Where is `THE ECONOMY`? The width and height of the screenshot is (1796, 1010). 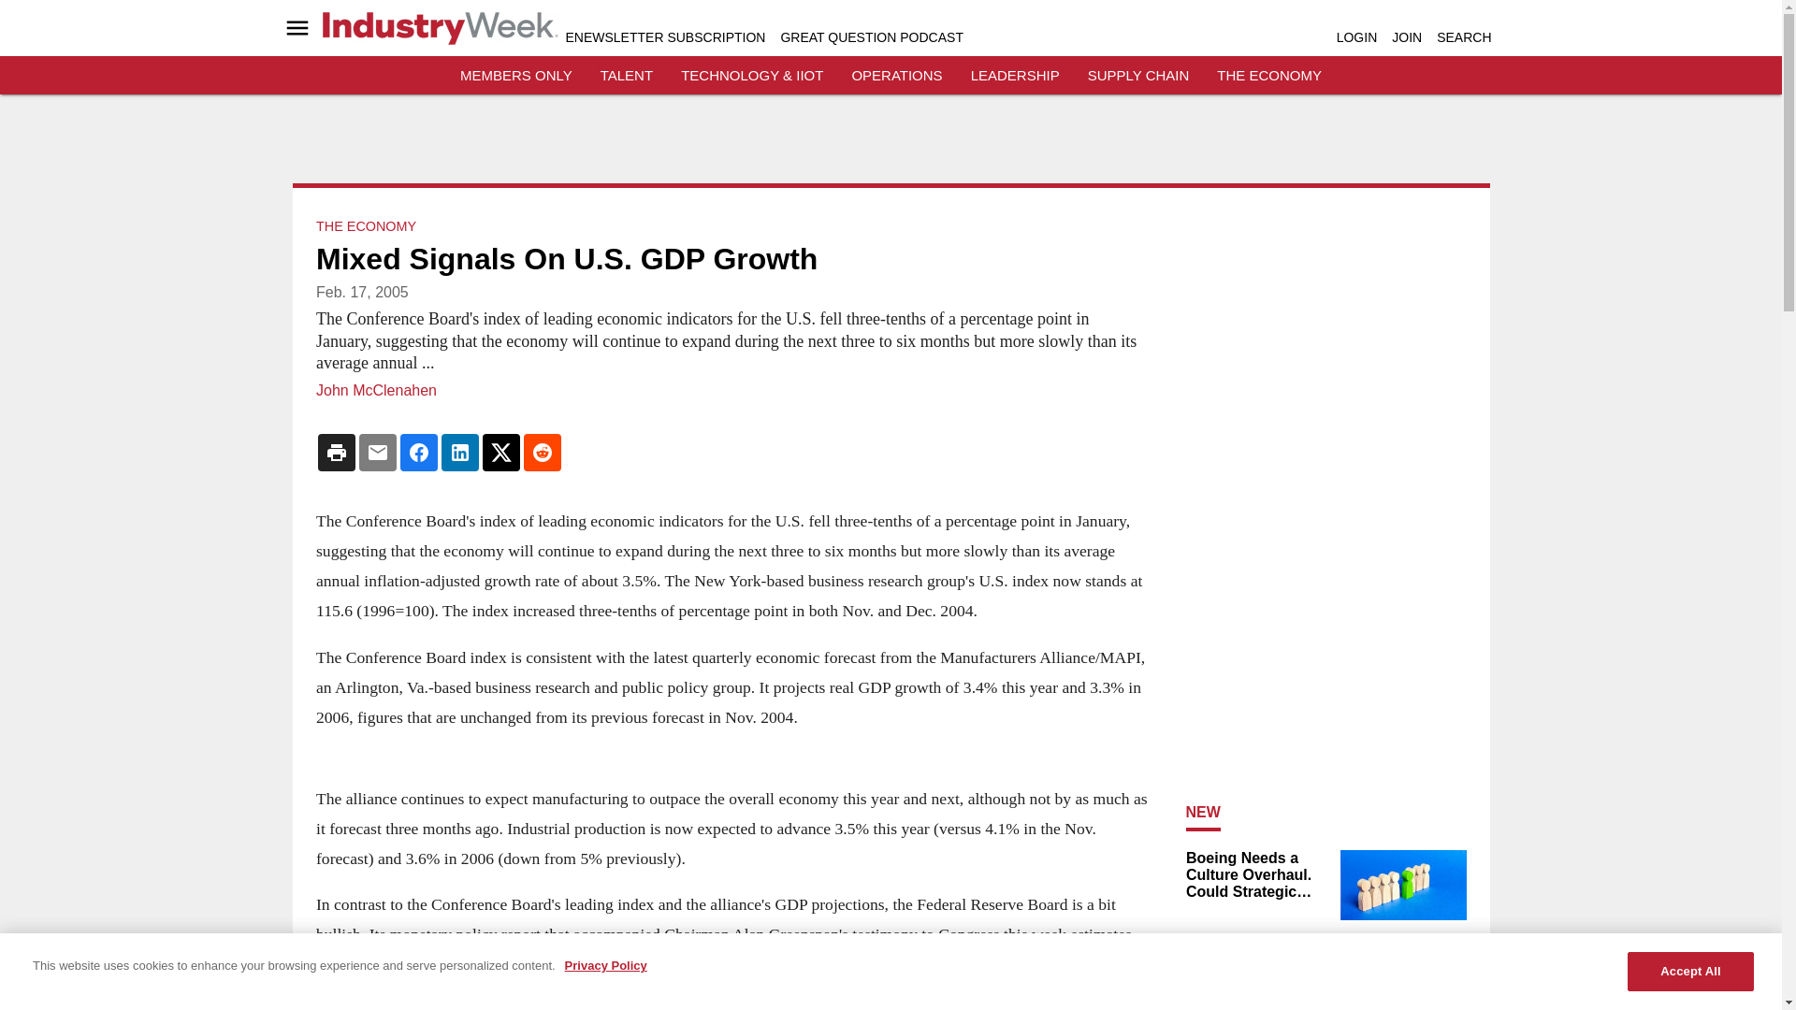 THE ECONOMY is located at coordinates (1269, 75).